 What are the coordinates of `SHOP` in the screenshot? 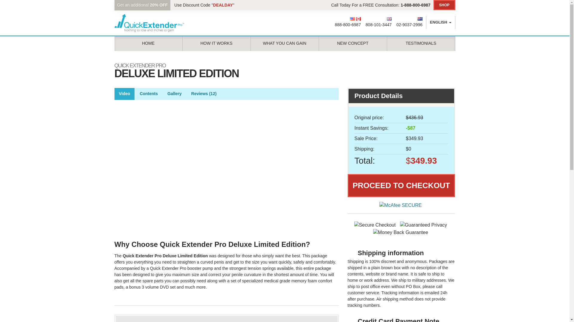 It's located at (444, 5).